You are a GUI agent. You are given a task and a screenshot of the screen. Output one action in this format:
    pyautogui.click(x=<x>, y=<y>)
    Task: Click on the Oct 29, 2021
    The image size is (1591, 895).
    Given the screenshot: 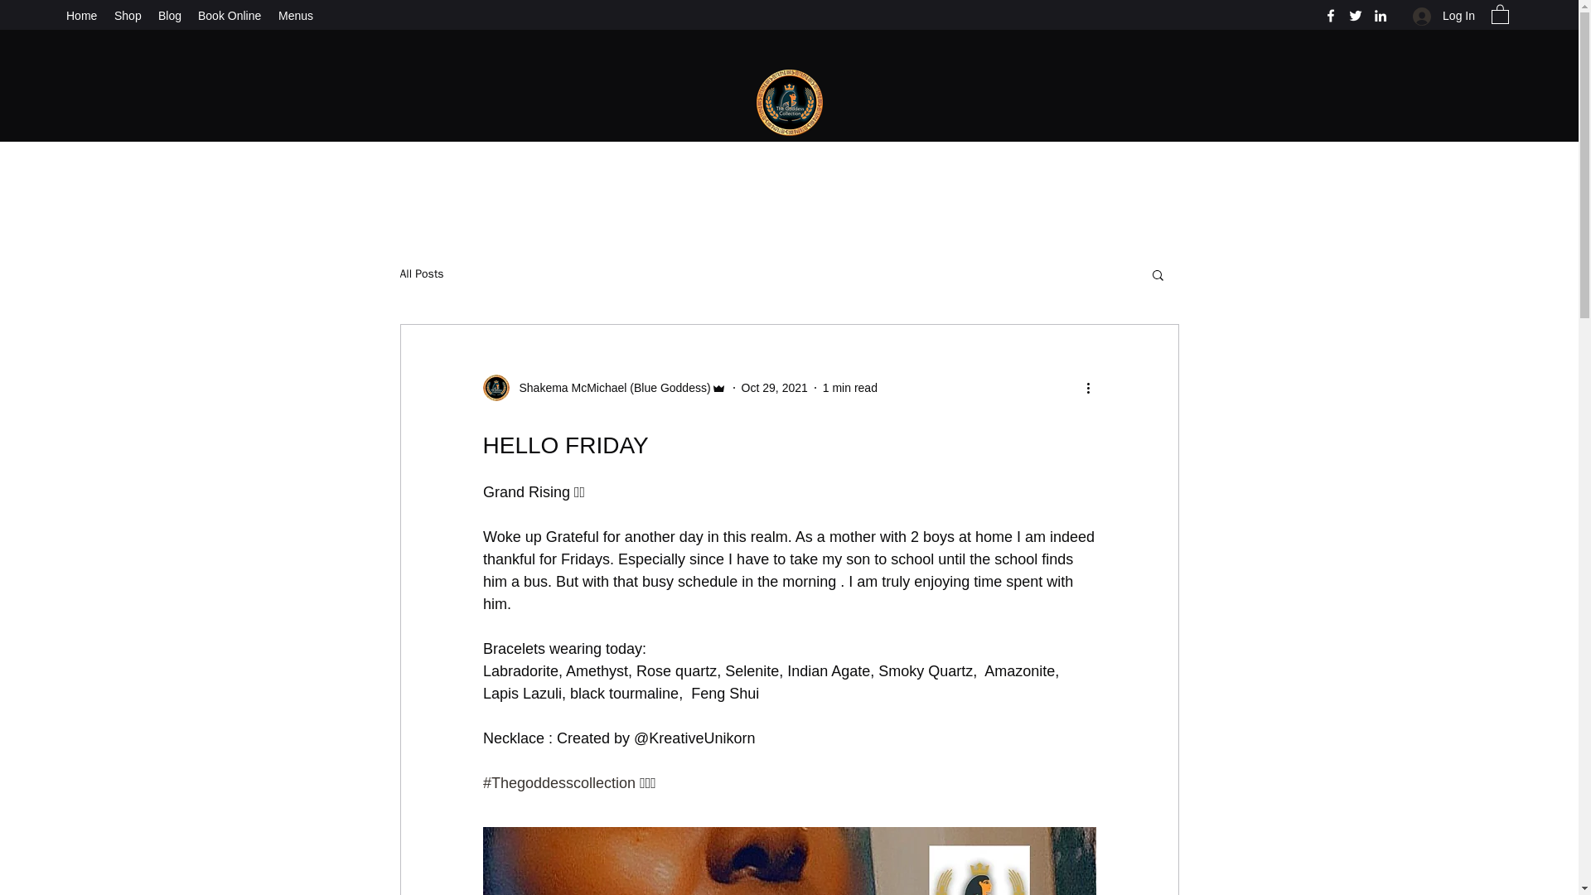 What is the action you would take?
    pyautogui.click(x=774, y=388)
    